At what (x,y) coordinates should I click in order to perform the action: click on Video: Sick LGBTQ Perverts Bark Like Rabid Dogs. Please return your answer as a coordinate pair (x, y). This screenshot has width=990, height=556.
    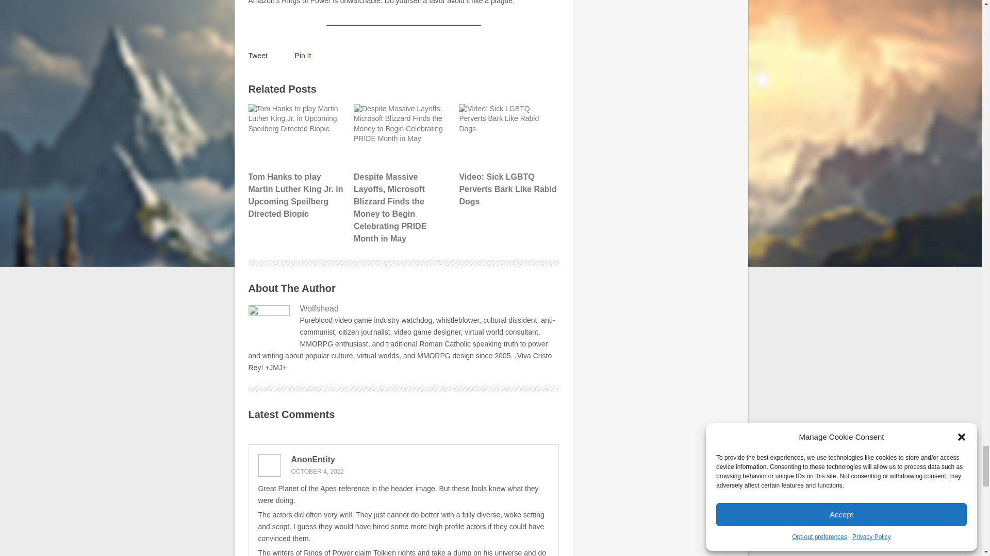
    Looking at the image, I should click on (507, 155).